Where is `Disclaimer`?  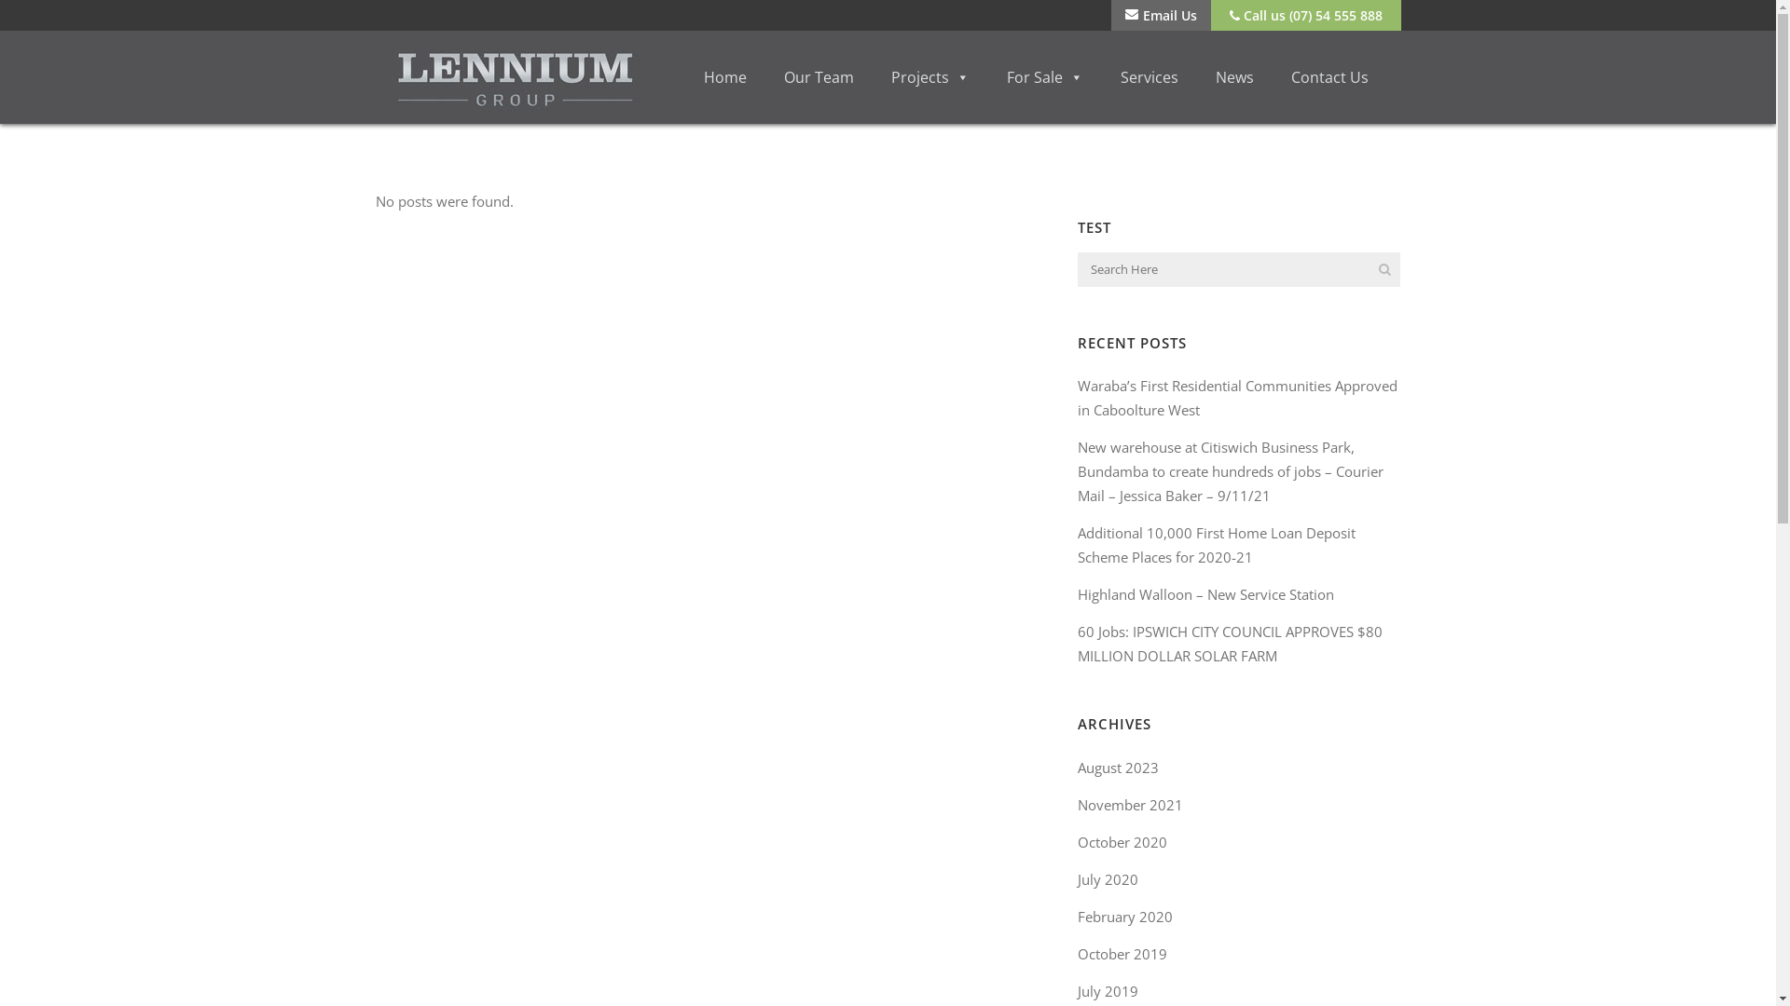
Disclaimer is located at coordinates (506, 881).